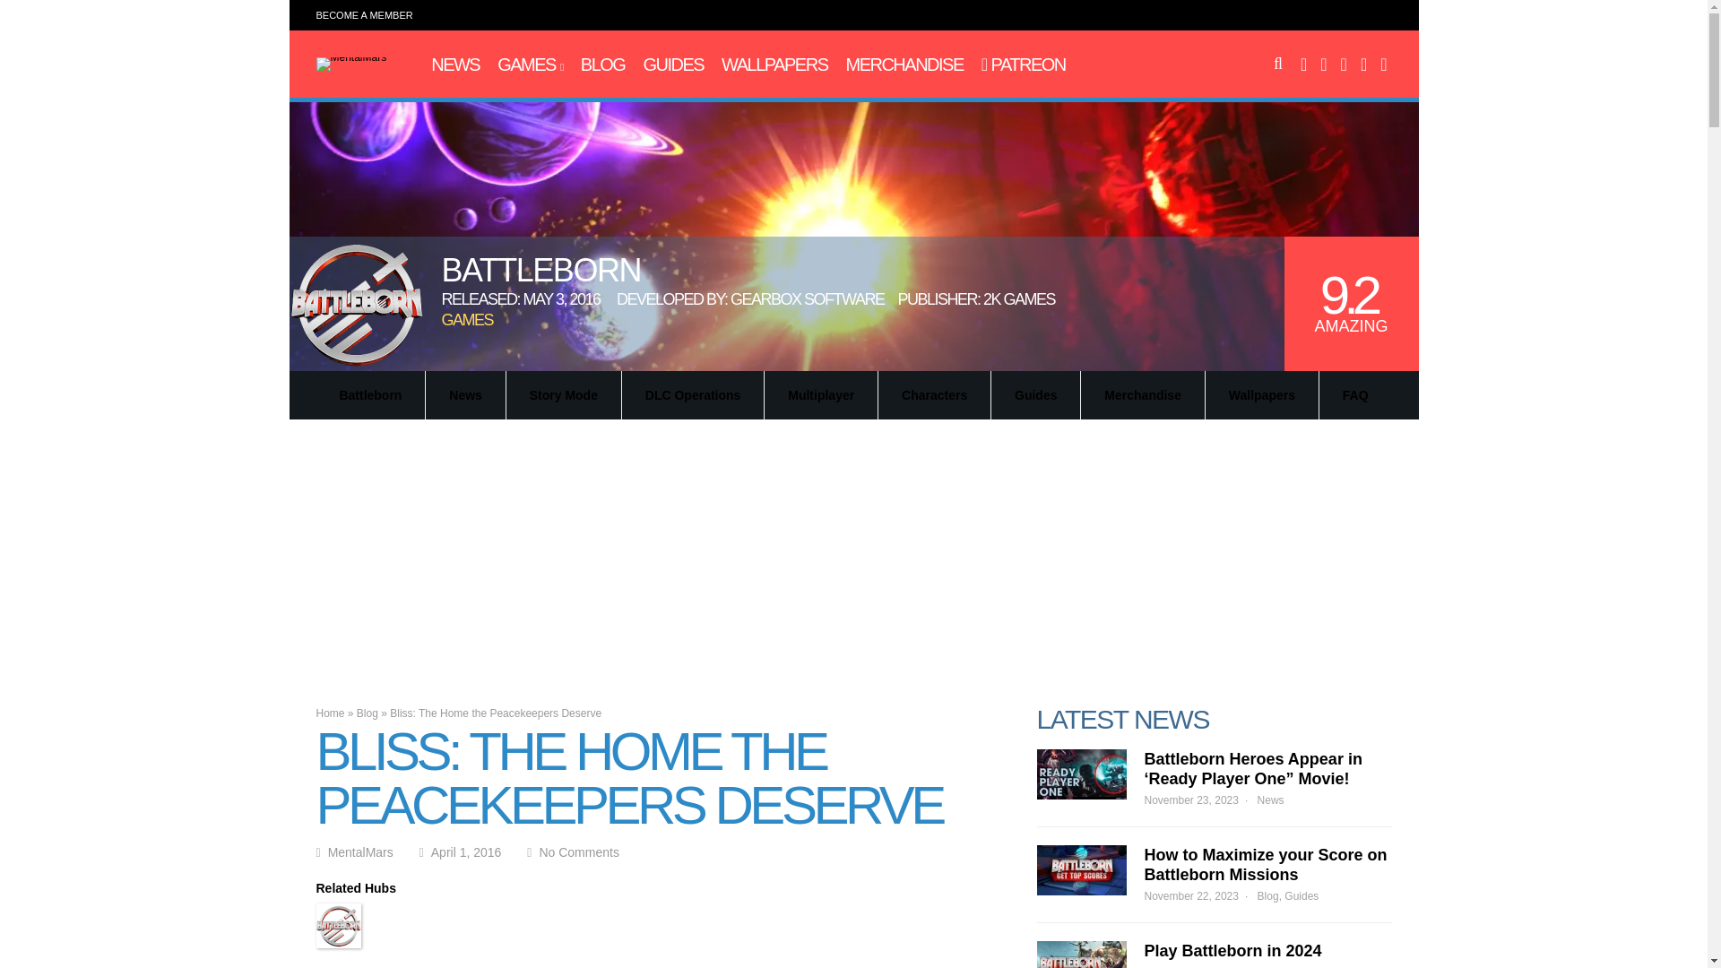 The height and width of the screenshot is (968, 1721). I want to click on MentalMars, so click(350, 56).